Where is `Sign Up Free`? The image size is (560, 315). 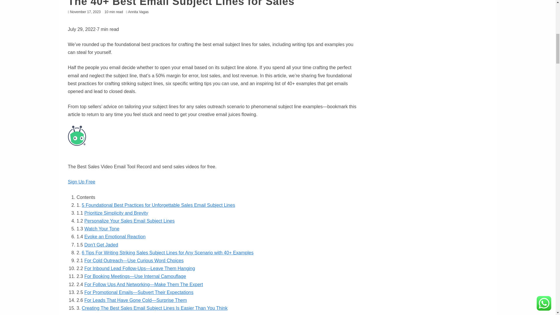 Sign Up Free is located at coordinates (81, 181).